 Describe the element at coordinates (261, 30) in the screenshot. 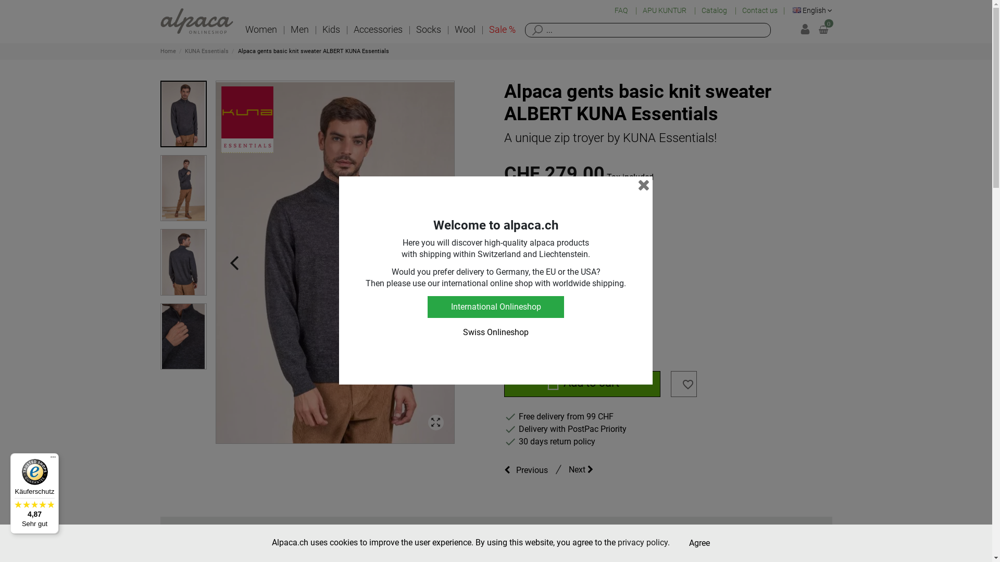

I see `Women` at that location.